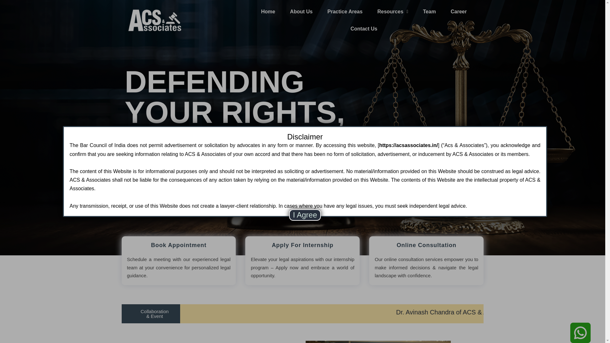 The height and width of the screenshot is (343, 610). I want to click on Resources, so click(392, 11).